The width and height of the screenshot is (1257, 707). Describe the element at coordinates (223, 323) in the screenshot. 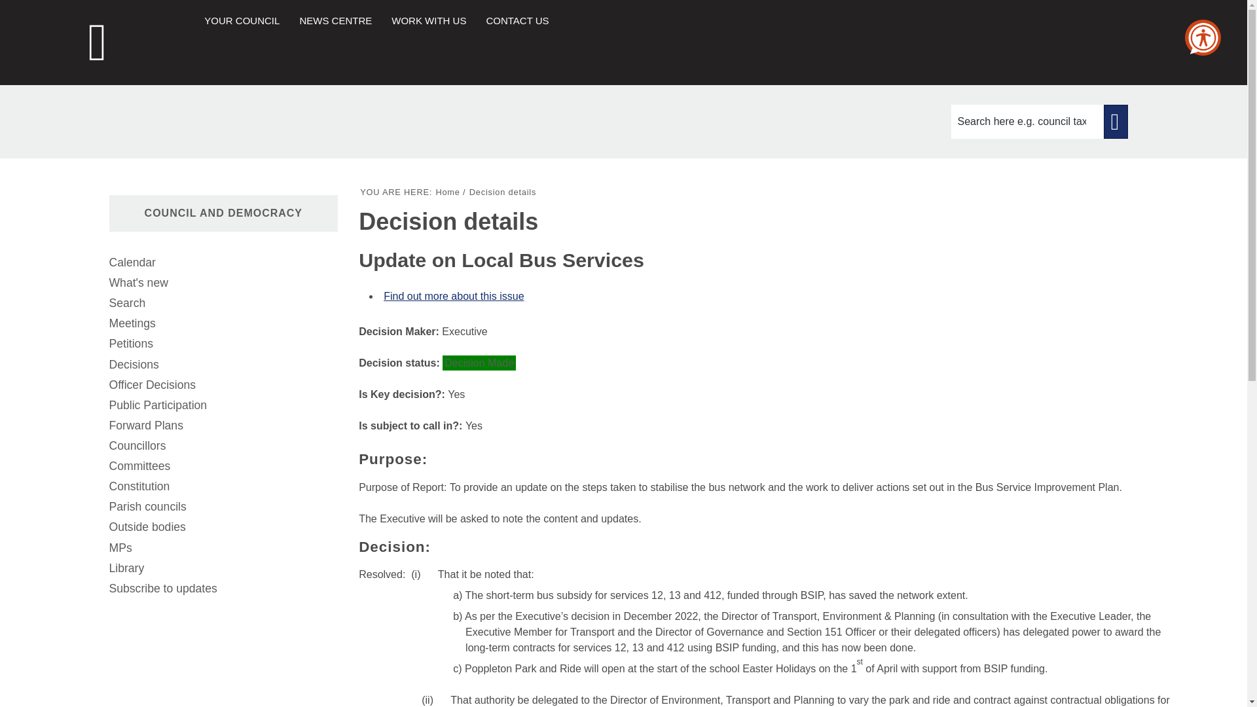

I see `Meetings` at that location.